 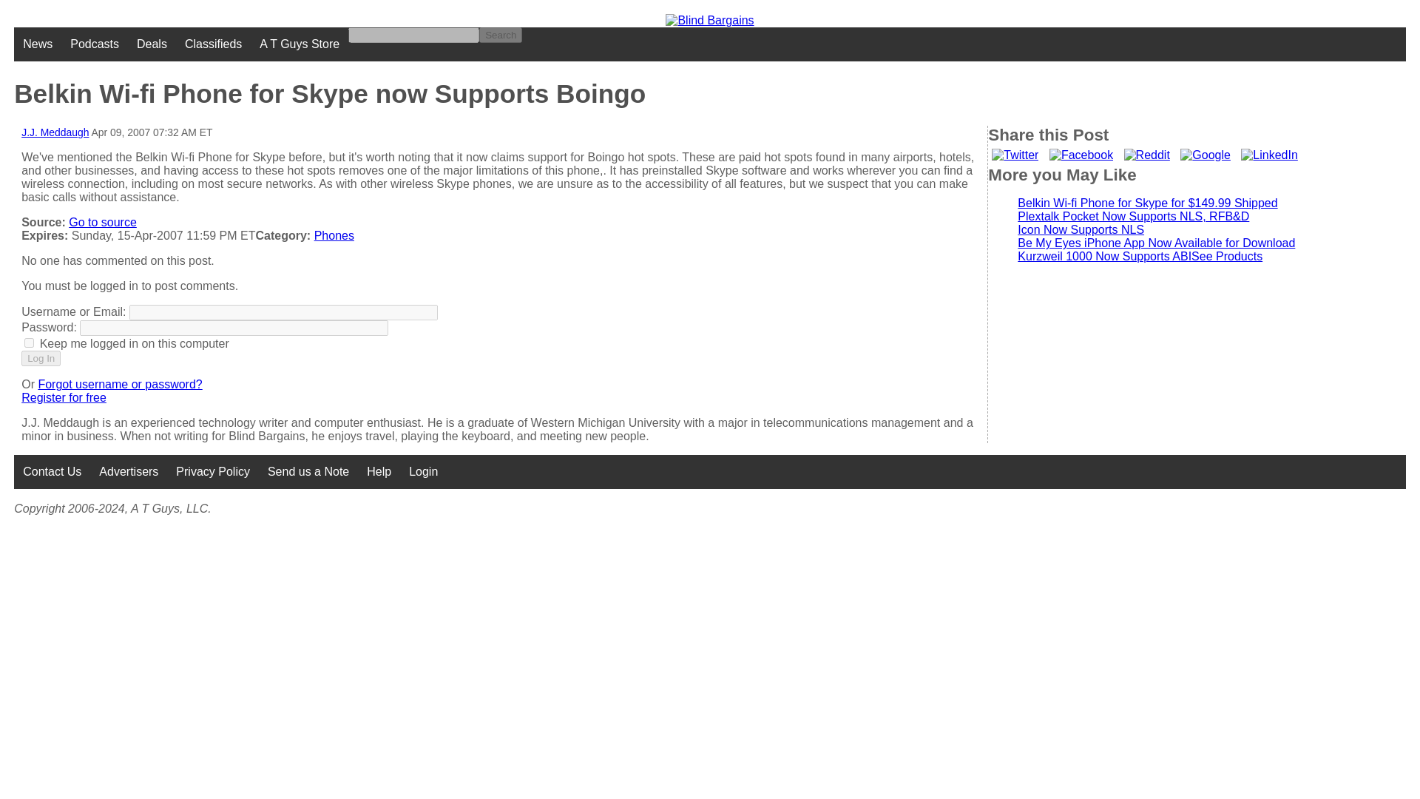 I want to click on Kurzweil 1000 Now Supports ABISee Products, so click(x=1140, y=256).